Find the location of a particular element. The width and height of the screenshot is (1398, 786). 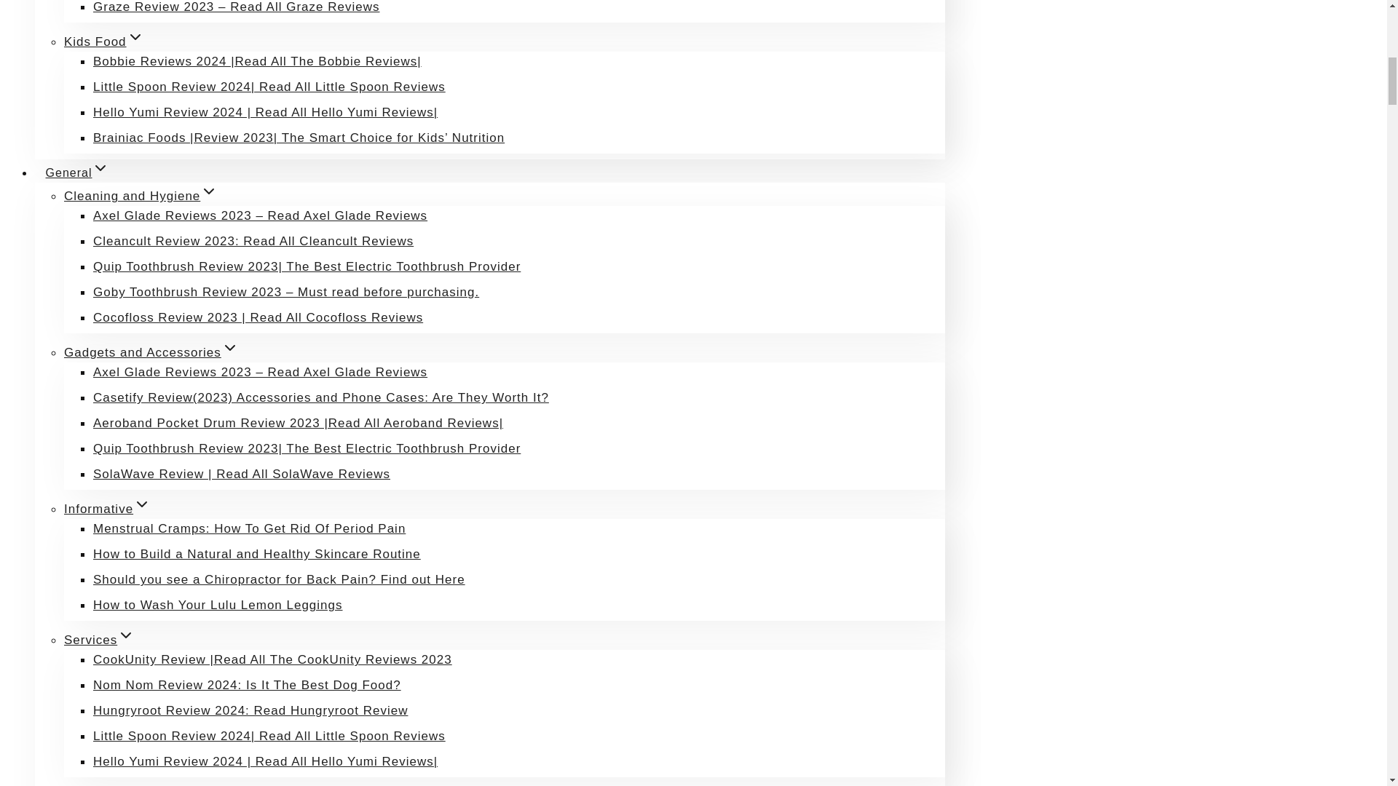

Expand is located at coordinates (179, 785).